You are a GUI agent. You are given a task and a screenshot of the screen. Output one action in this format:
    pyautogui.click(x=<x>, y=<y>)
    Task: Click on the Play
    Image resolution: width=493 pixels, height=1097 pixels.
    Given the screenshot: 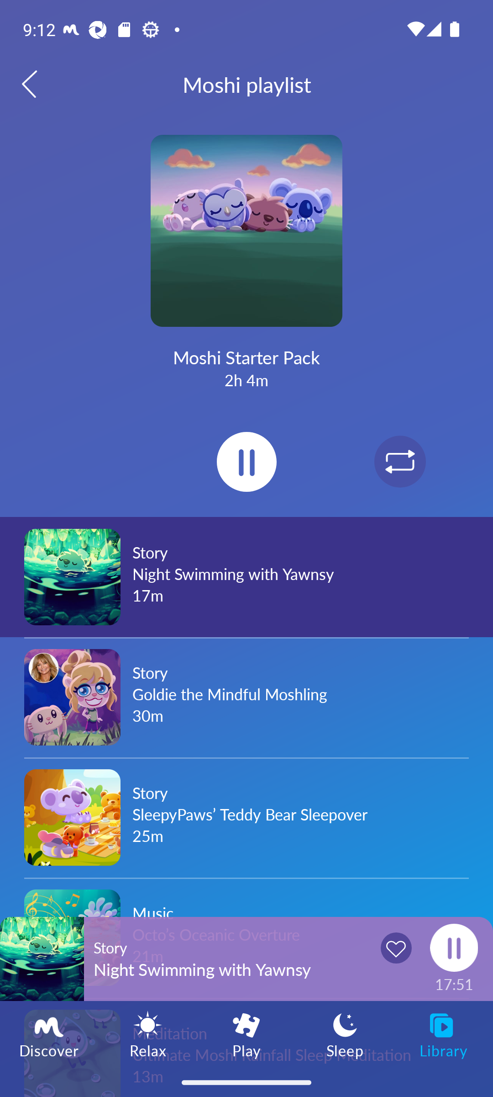 What is the action you would take?
    pyautogui.click(x=246, y=1034)
    